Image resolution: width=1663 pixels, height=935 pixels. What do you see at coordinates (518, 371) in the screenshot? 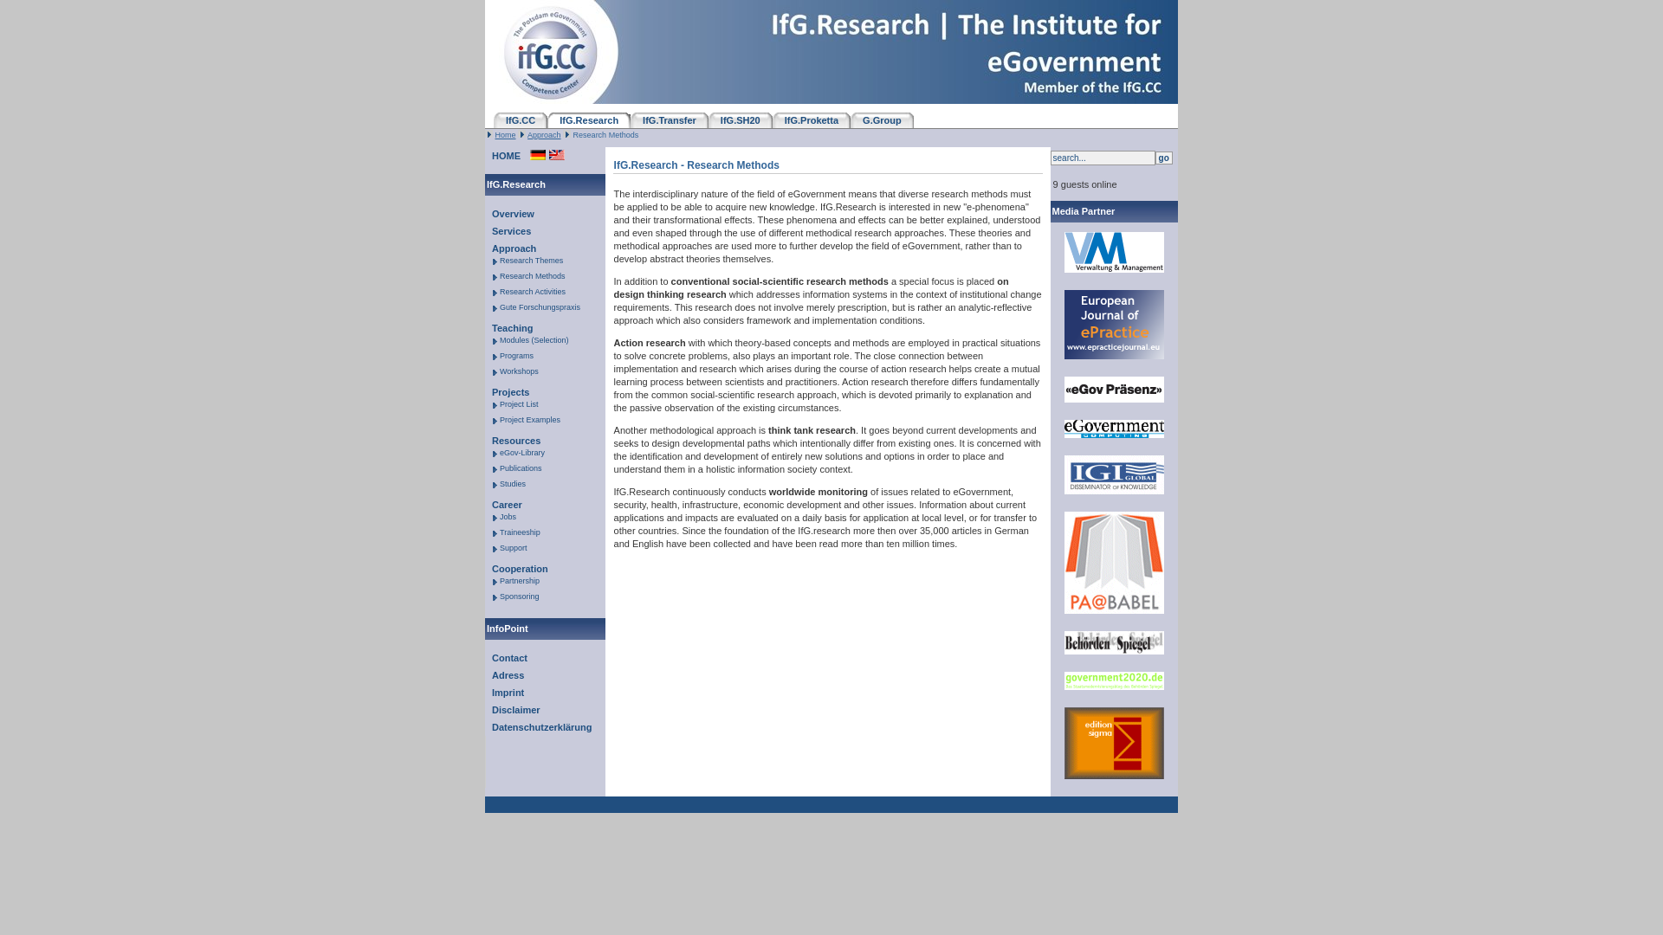
I see `Workshops` at bounding box center [518, 371].